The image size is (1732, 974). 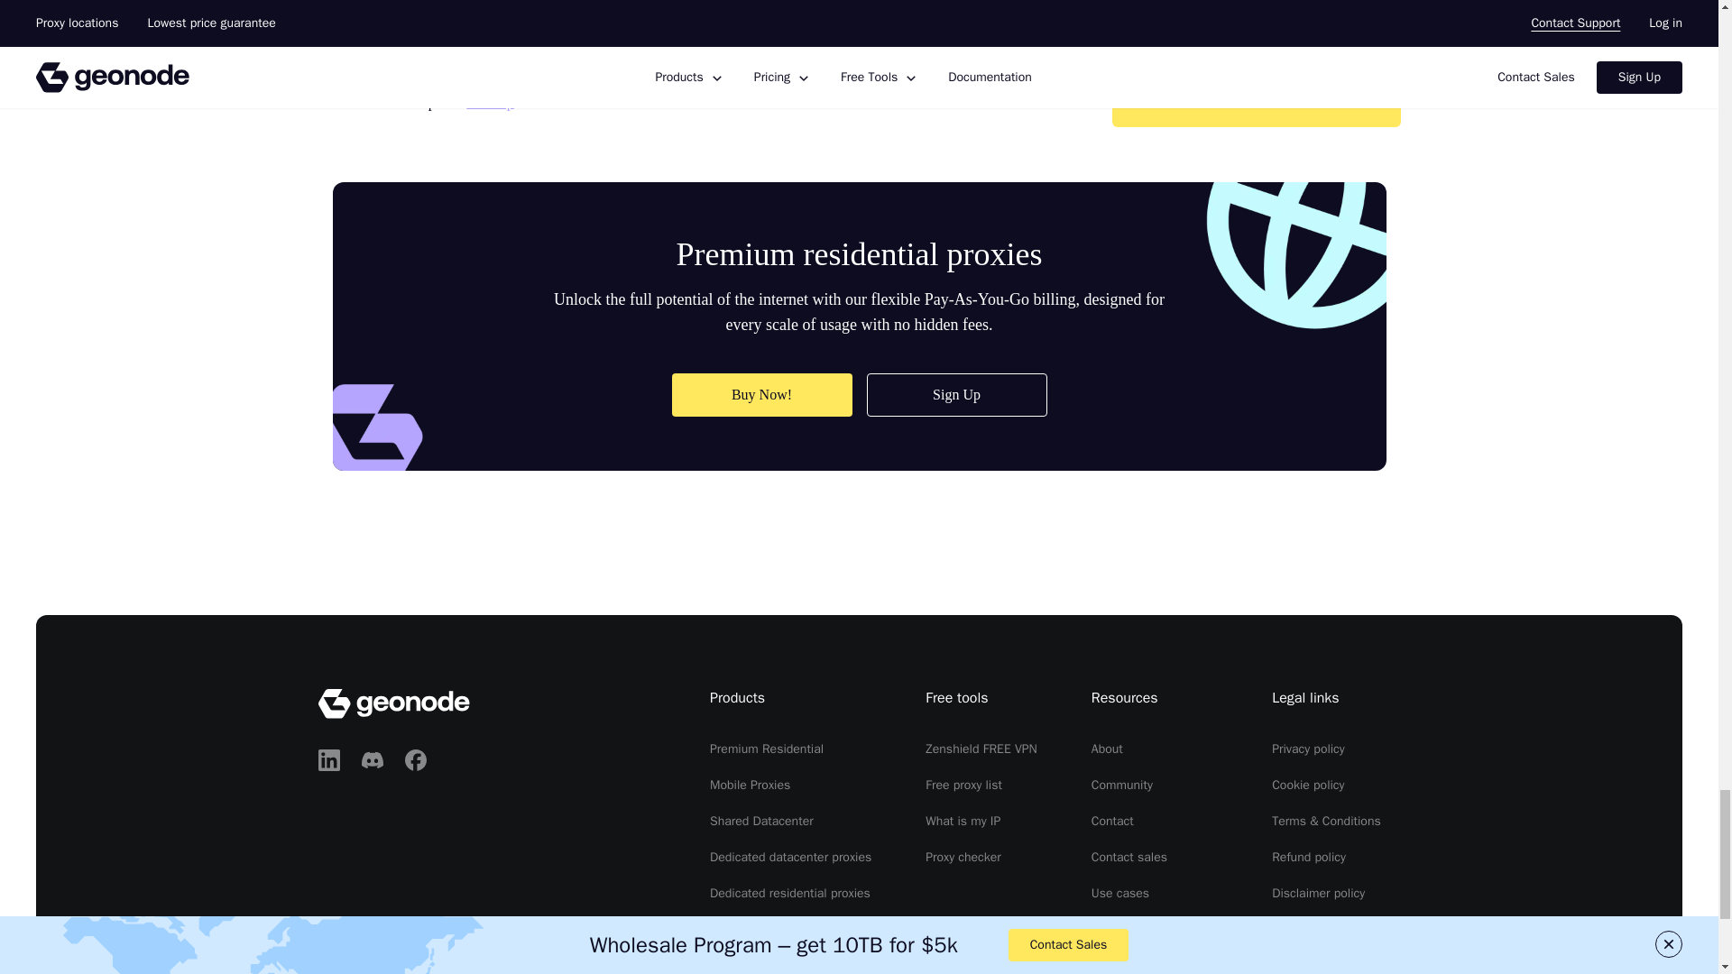 What do you see at coordinates (761, 395) in the screenshot?
I see `Buy Now!` at bounding box center [761, 395].